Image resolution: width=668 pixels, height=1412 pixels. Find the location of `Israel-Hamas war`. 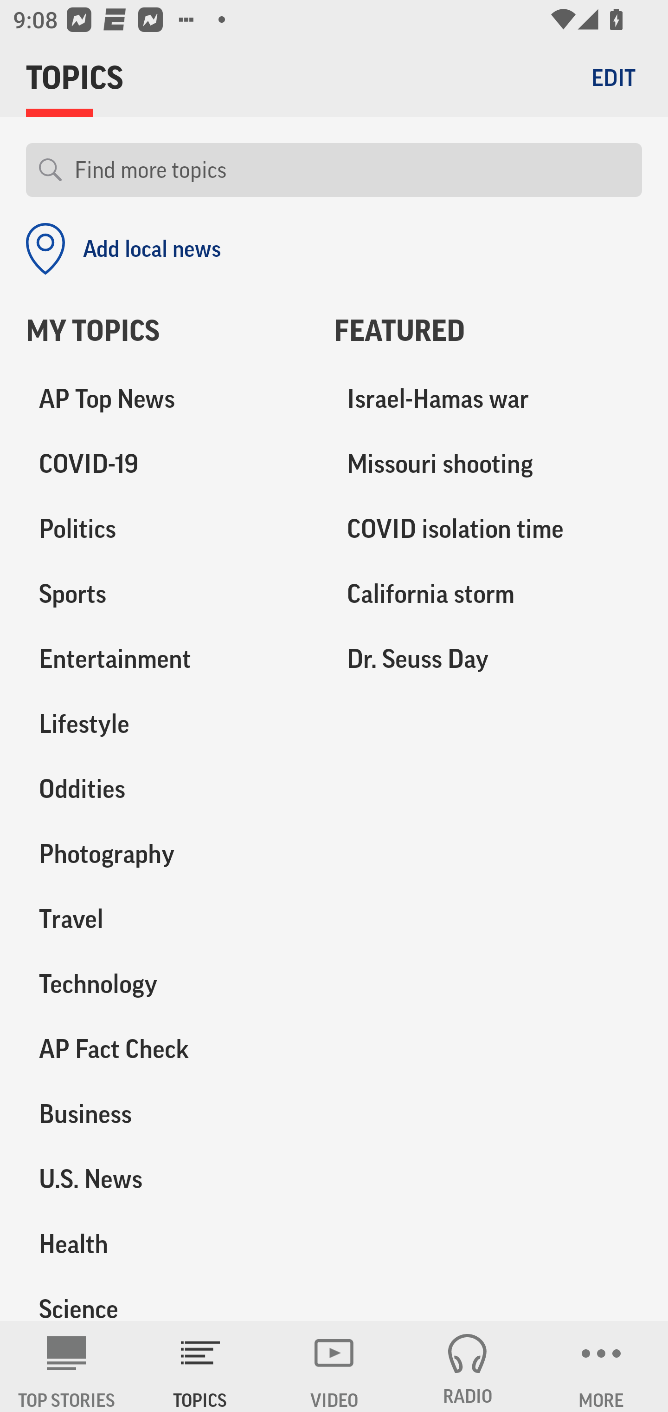

Israel-Hamas war is located at coordinates (488, 399).